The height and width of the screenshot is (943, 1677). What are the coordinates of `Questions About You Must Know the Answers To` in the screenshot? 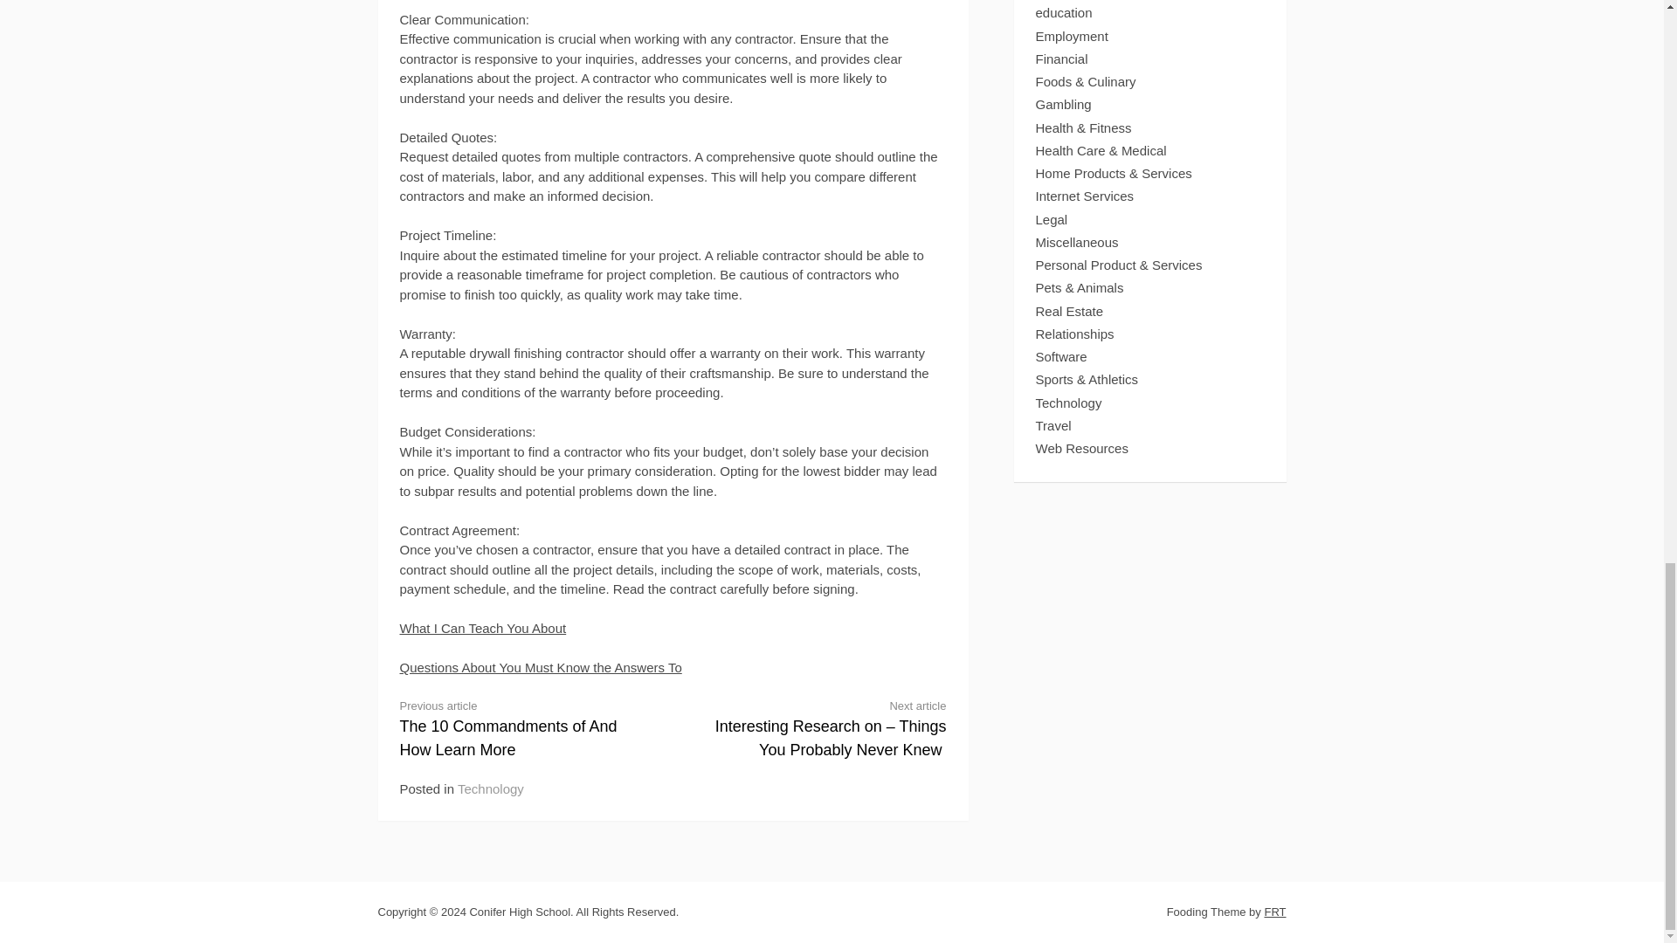 It's located at (542, 667).